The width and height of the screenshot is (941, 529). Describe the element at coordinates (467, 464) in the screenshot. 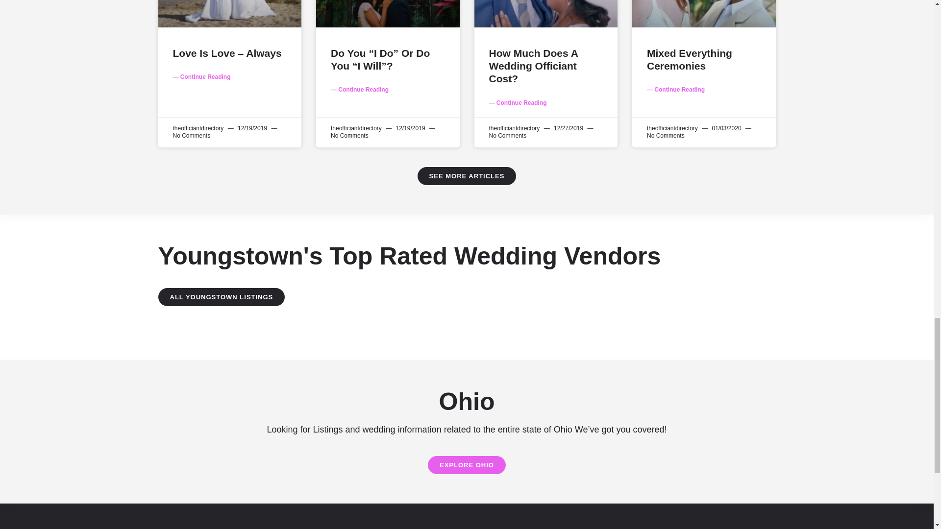

I see `EXPLORE OHIO` at that location.